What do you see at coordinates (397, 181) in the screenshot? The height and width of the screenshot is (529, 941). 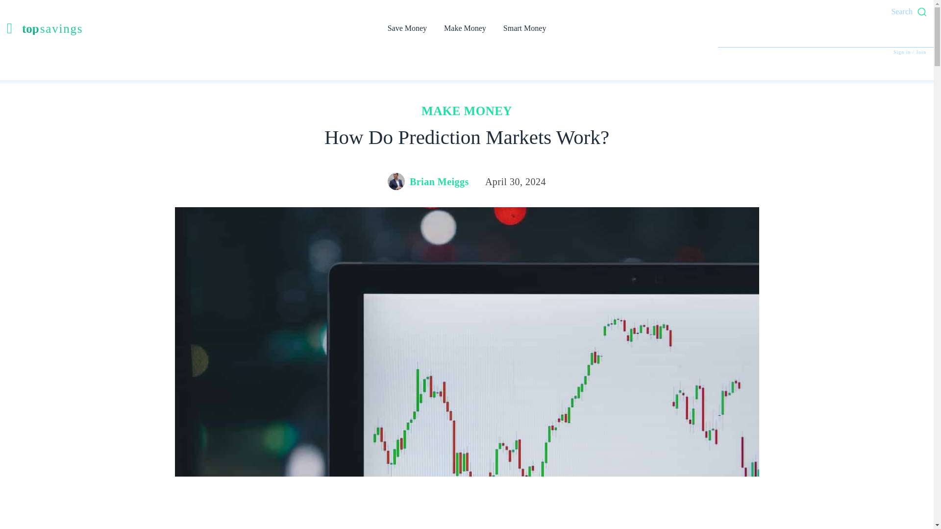 I see `Brian Meiggs` at bounding box center [397, 181].